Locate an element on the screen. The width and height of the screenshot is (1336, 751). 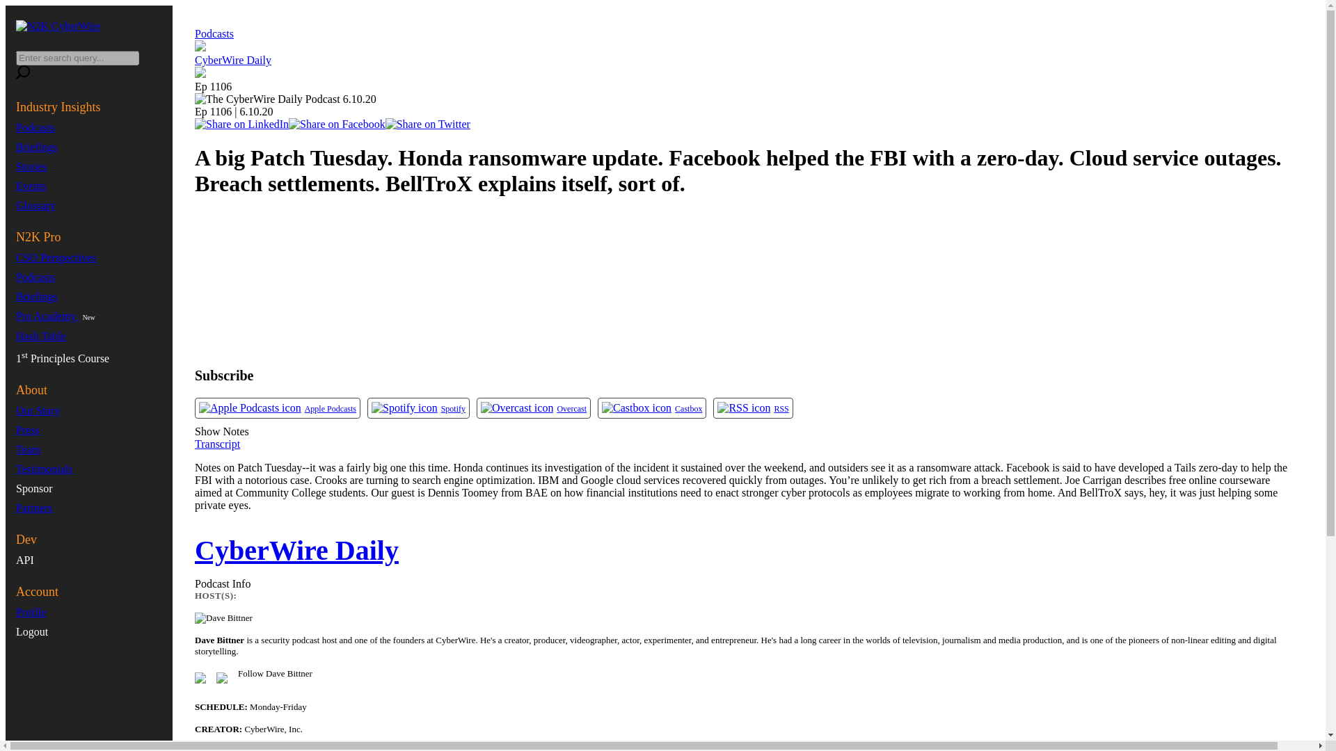
Apple Podcasts is located at coordinates (250, 407).